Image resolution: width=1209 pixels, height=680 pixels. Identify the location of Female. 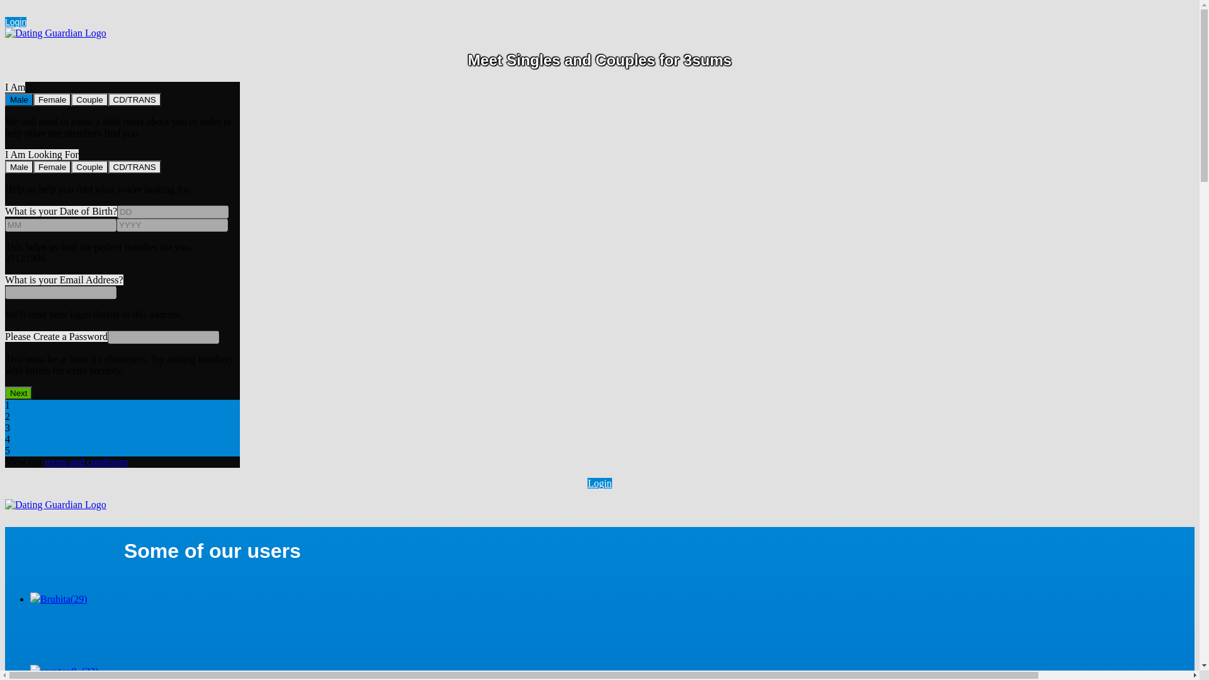
(52, 99).